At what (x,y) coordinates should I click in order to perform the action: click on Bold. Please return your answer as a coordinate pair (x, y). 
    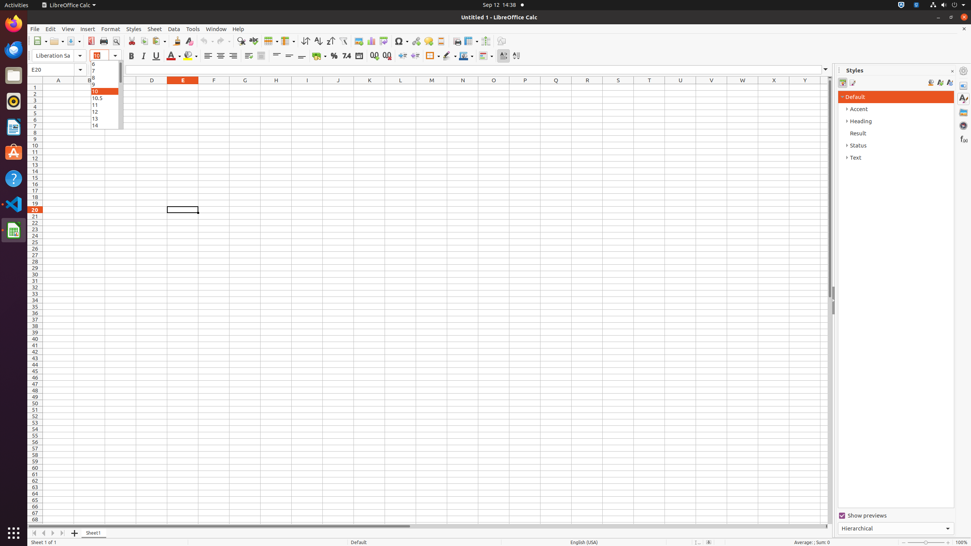
    Looking at the image, I should click on (131, 56).